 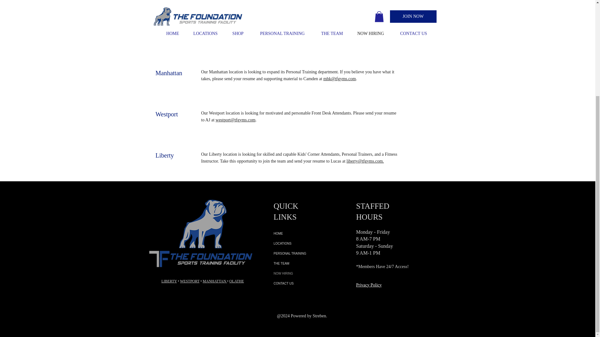 What do you see at coordinates (306, 254) in the screenshot?
I see `PERSONAL TRAINING` at bounding box center [306, 254].